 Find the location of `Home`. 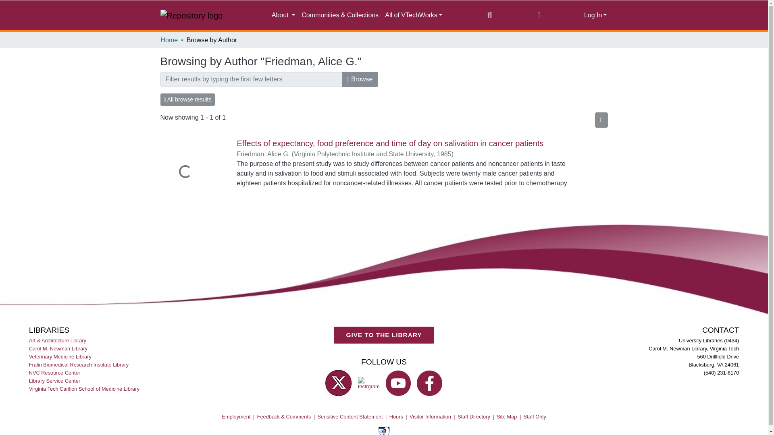

Home is located at coordinates (169, 40).